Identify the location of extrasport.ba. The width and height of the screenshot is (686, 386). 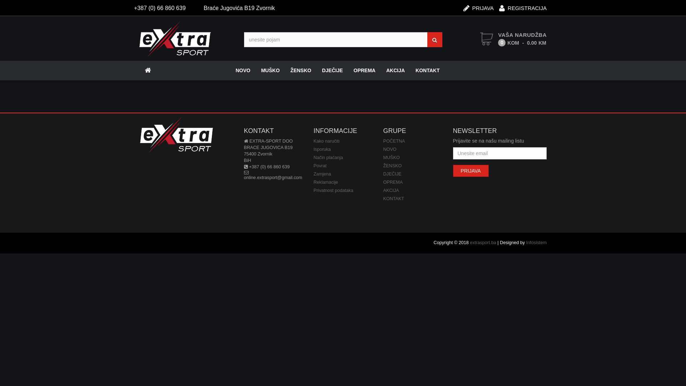
(483, 243).